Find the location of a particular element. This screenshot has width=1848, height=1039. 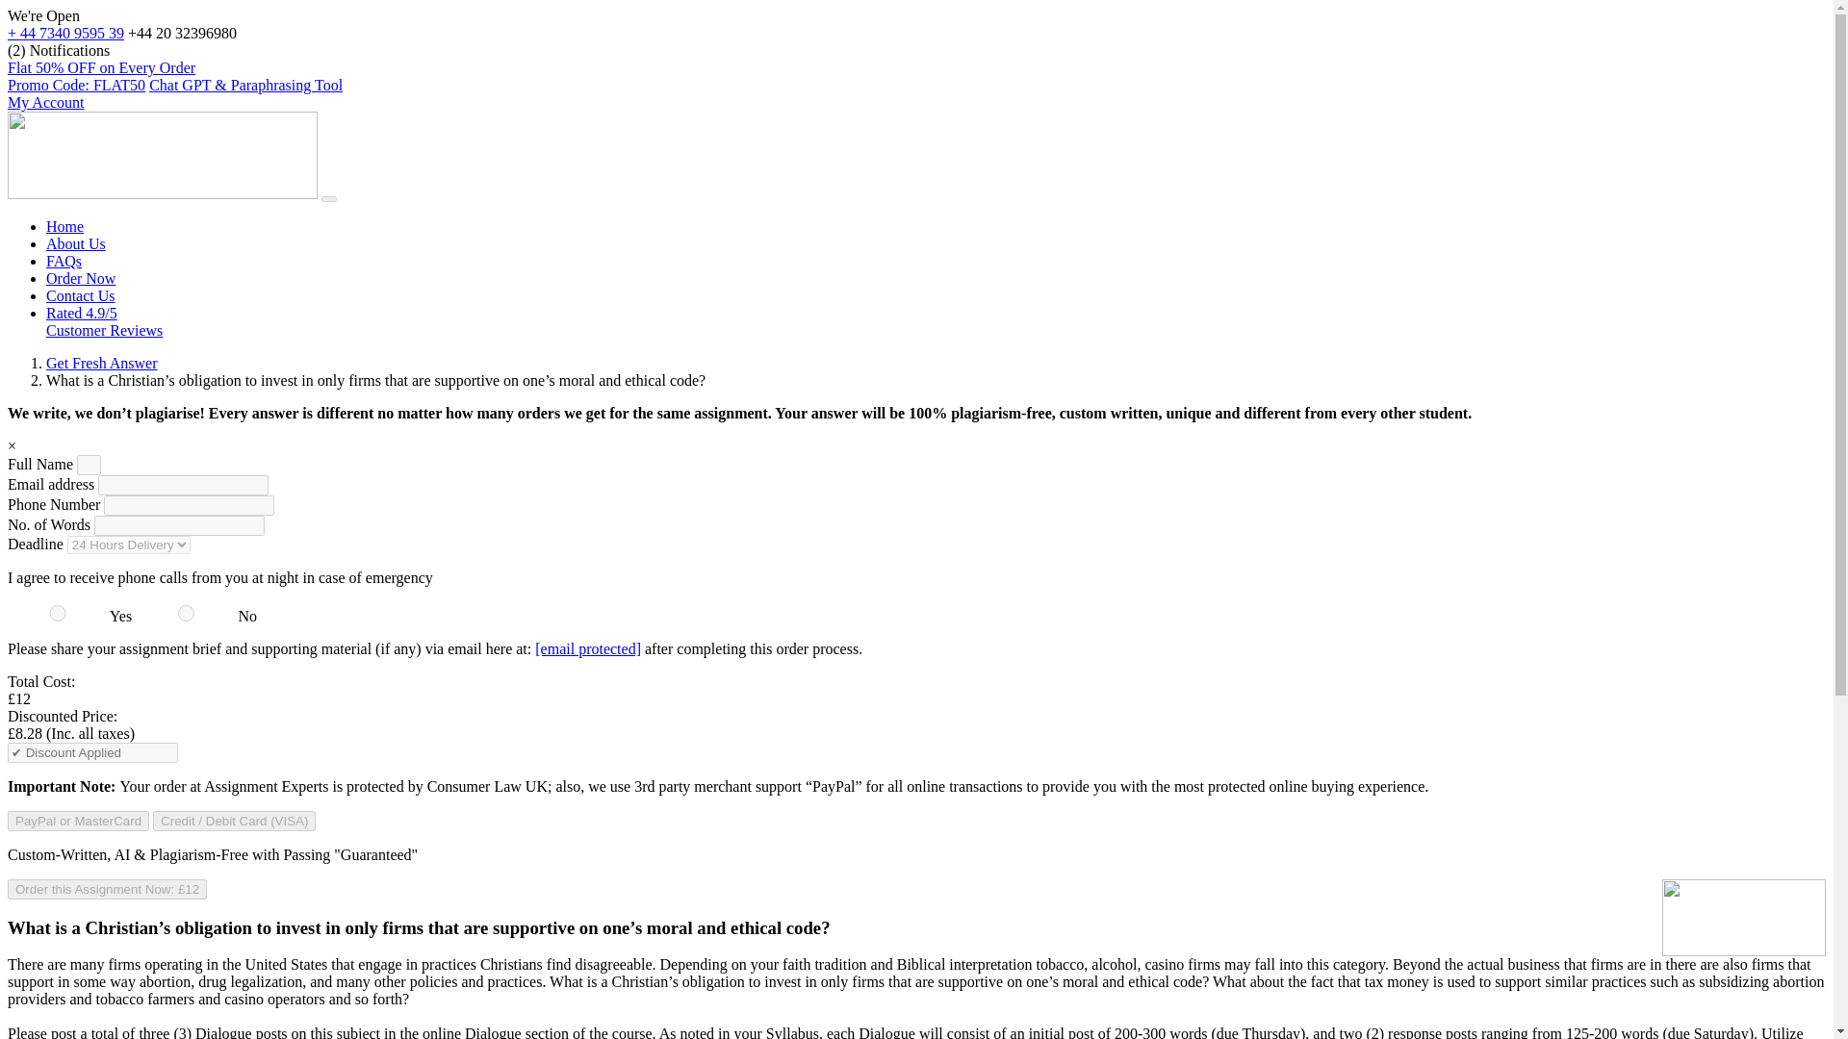

About Us is located at coordinates (75, 244).